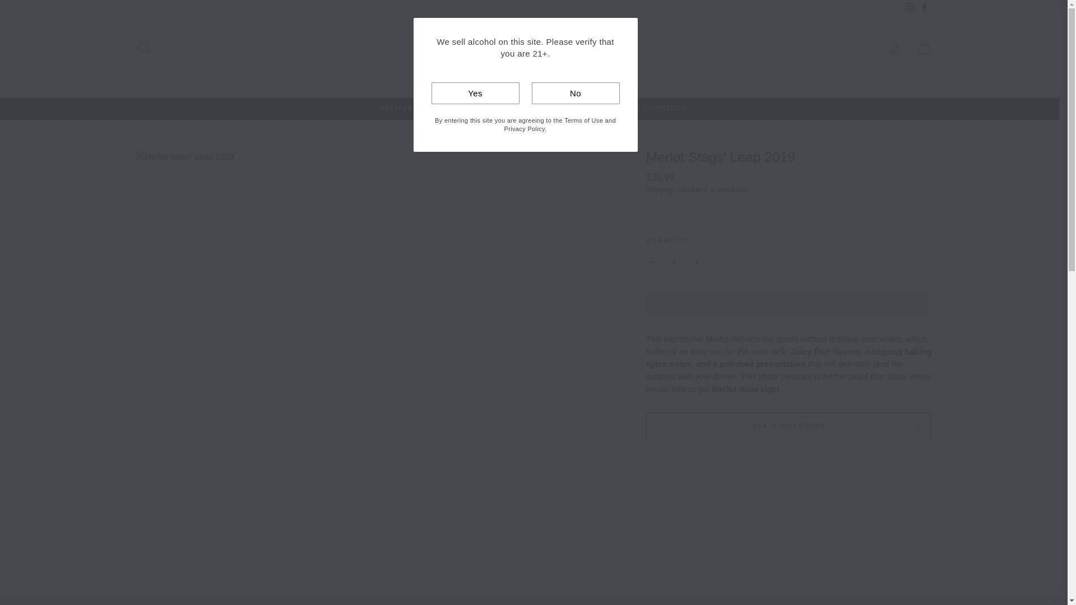  Describe the element at coordinates (448, 77) in the screenshot. I see `HOME` at that location.